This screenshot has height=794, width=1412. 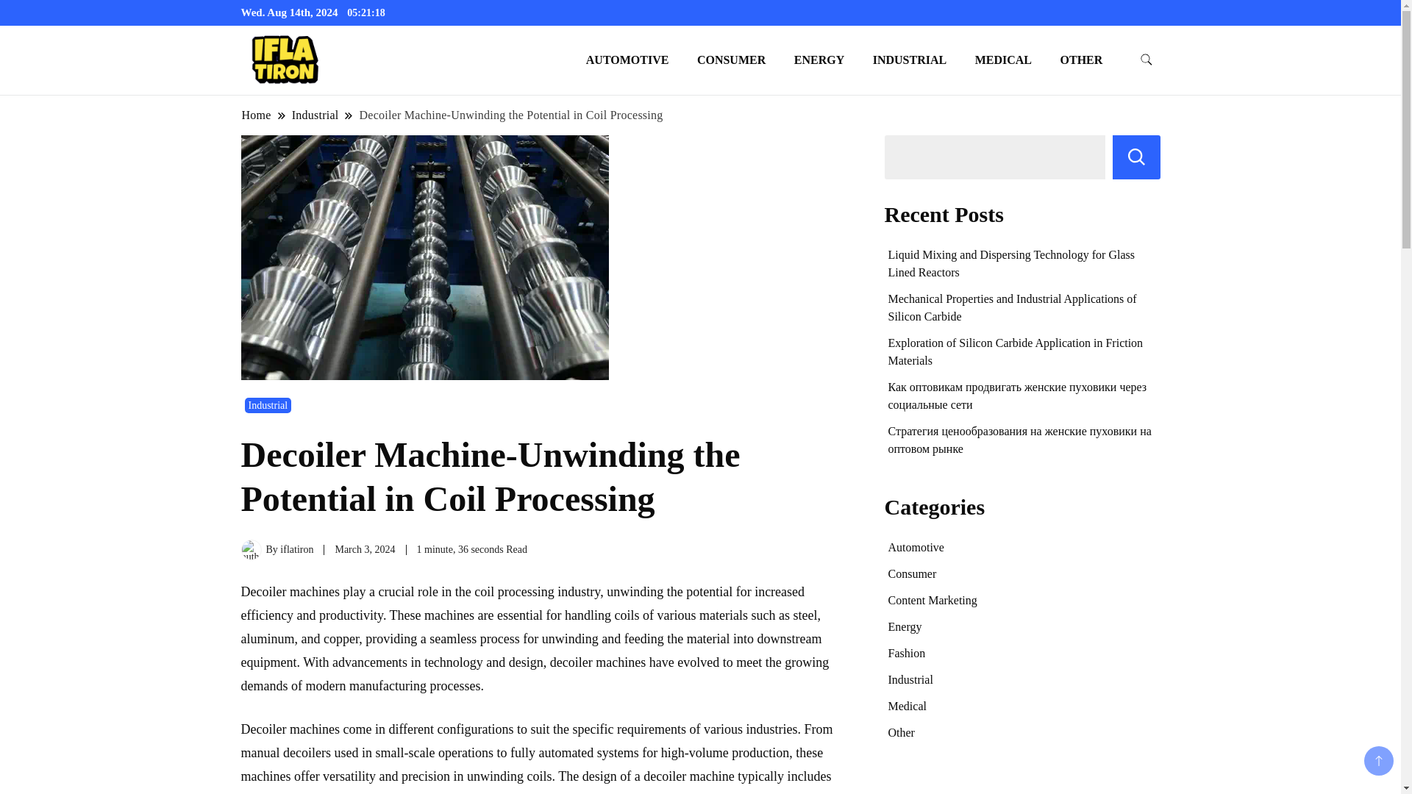 What do you see at coordinates (909, 60) in the screenshot?
I see `INDUSTRIAL` at bounding box center [909, 60].